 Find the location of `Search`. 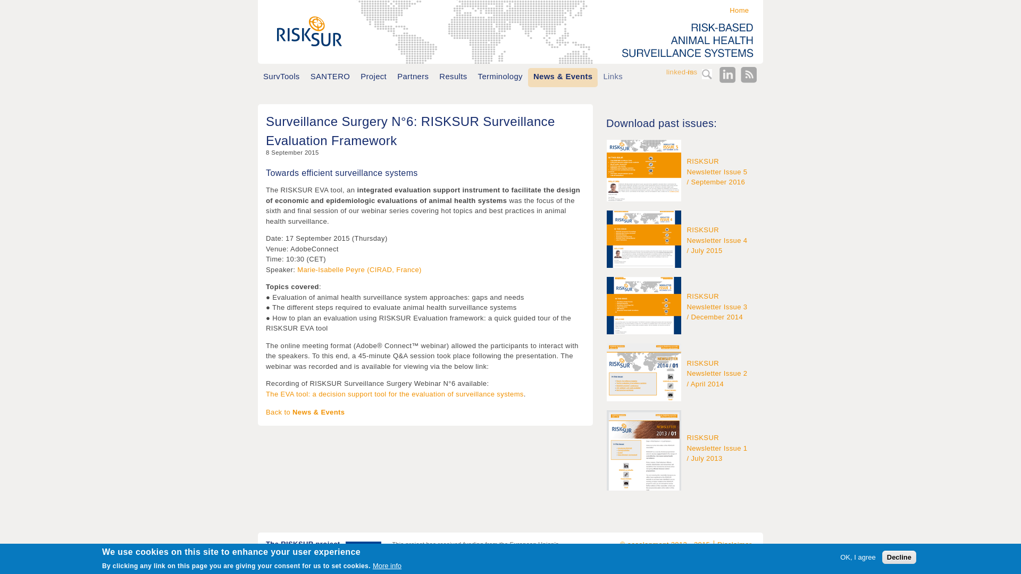

Search is located at coordinates (707, 74).